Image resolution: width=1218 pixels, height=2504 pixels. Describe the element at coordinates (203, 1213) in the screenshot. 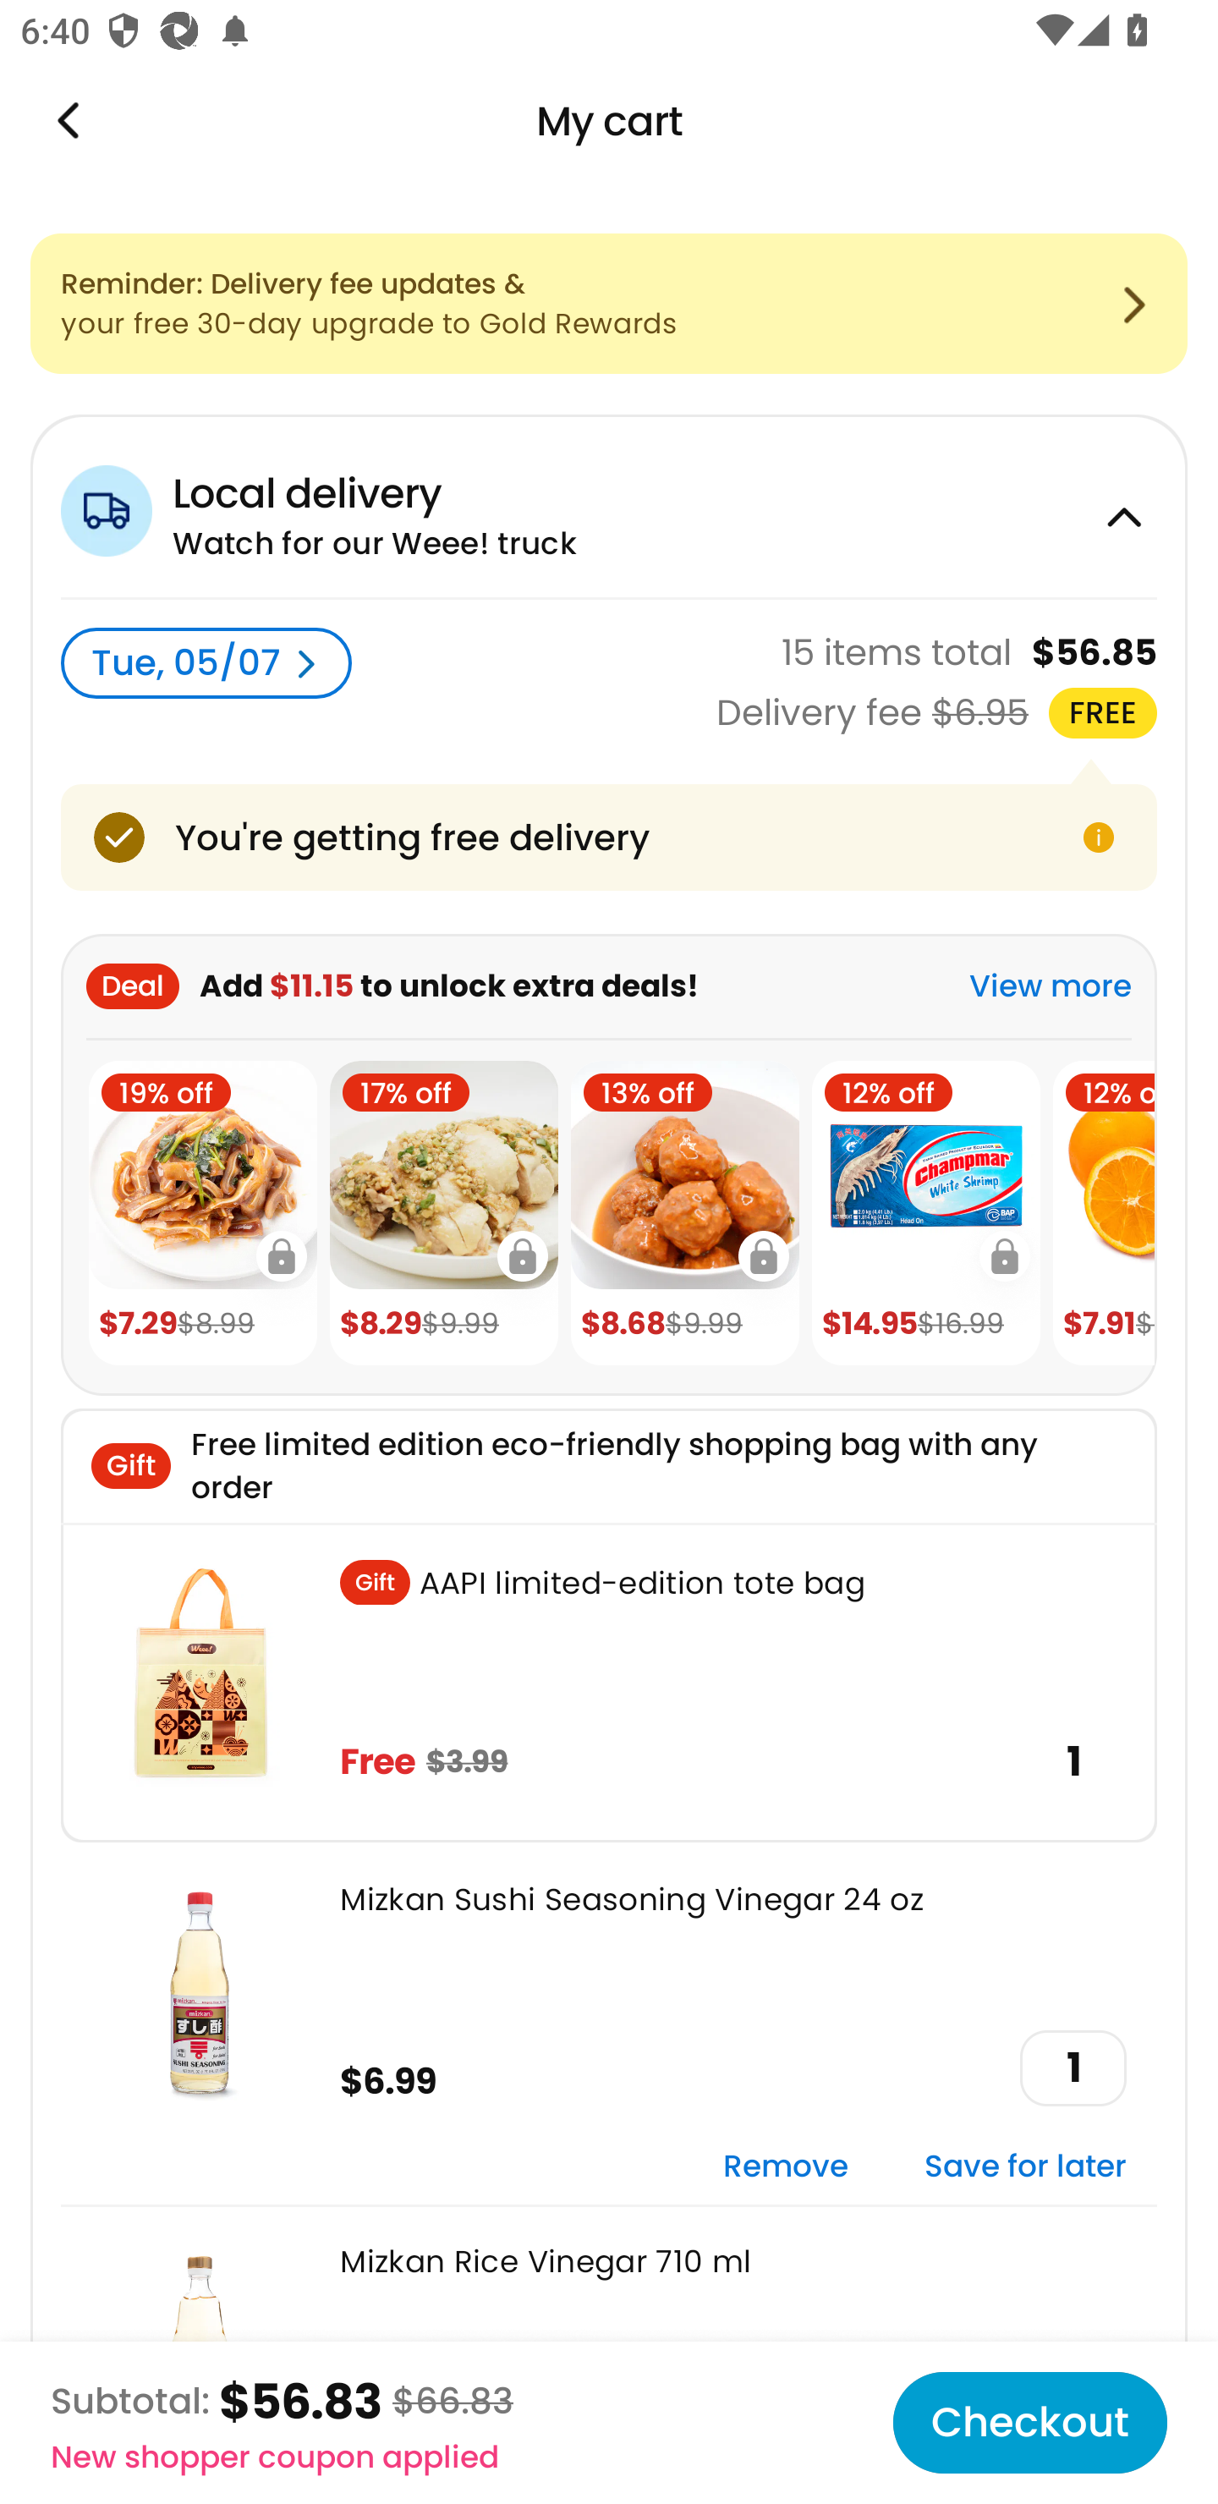

I see `19% off $7.29 $8.99` at that location.